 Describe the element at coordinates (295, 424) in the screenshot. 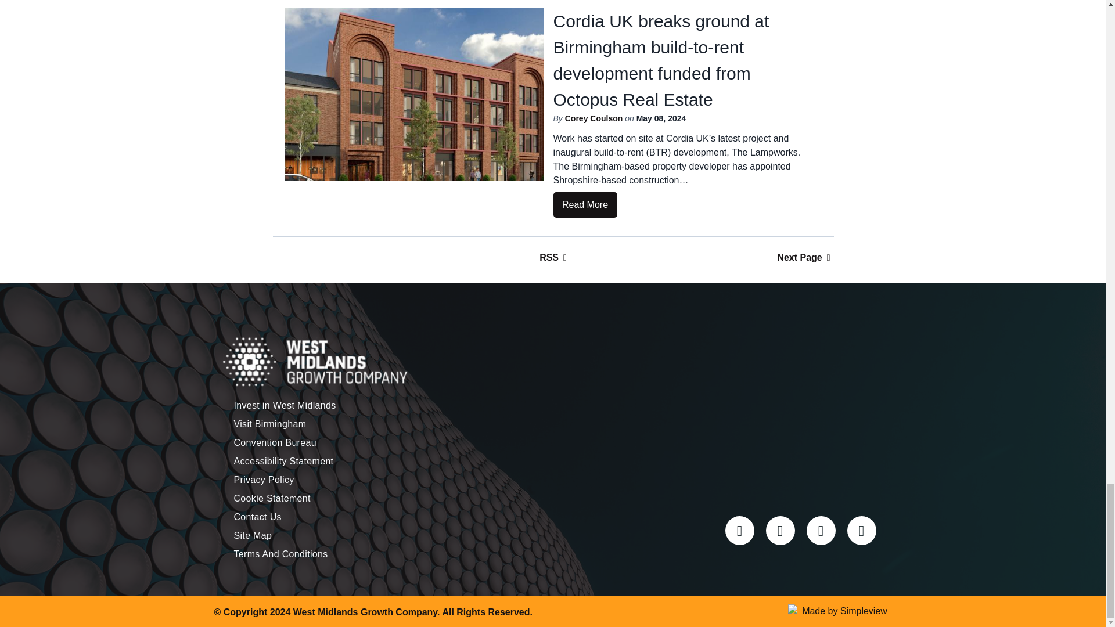

I see `Visit Birmingham` at that location.